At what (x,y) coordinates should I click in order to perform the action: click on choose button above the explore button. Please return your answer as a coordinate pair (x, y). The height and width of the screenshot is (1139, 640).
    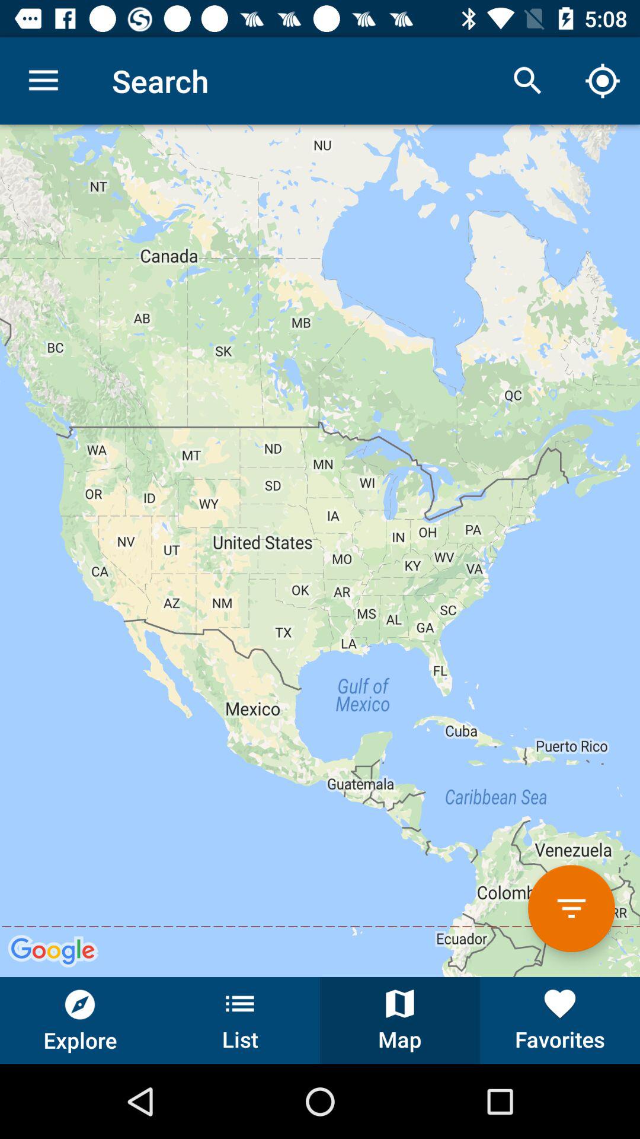
    Looking at the image, I should click on (320, 551).